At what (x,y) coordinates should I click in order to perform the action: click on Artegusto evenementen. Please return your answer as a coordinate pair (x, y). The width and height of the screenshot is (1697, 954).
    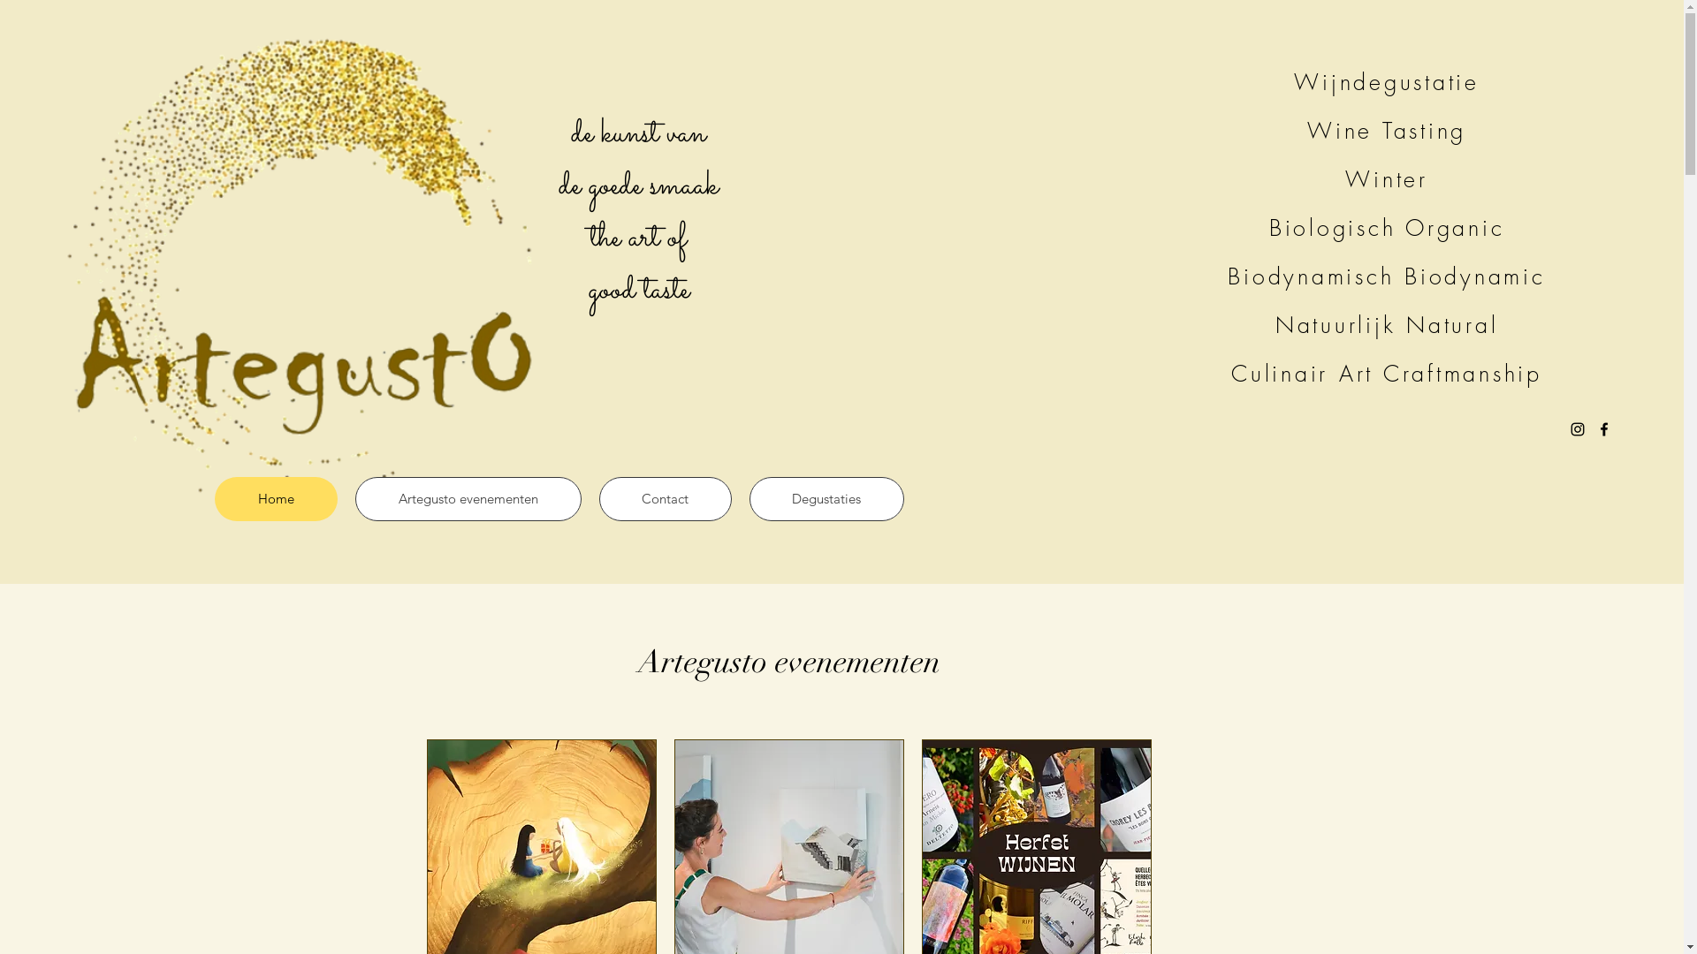
    Looking at the image, I should click on (468, 499).